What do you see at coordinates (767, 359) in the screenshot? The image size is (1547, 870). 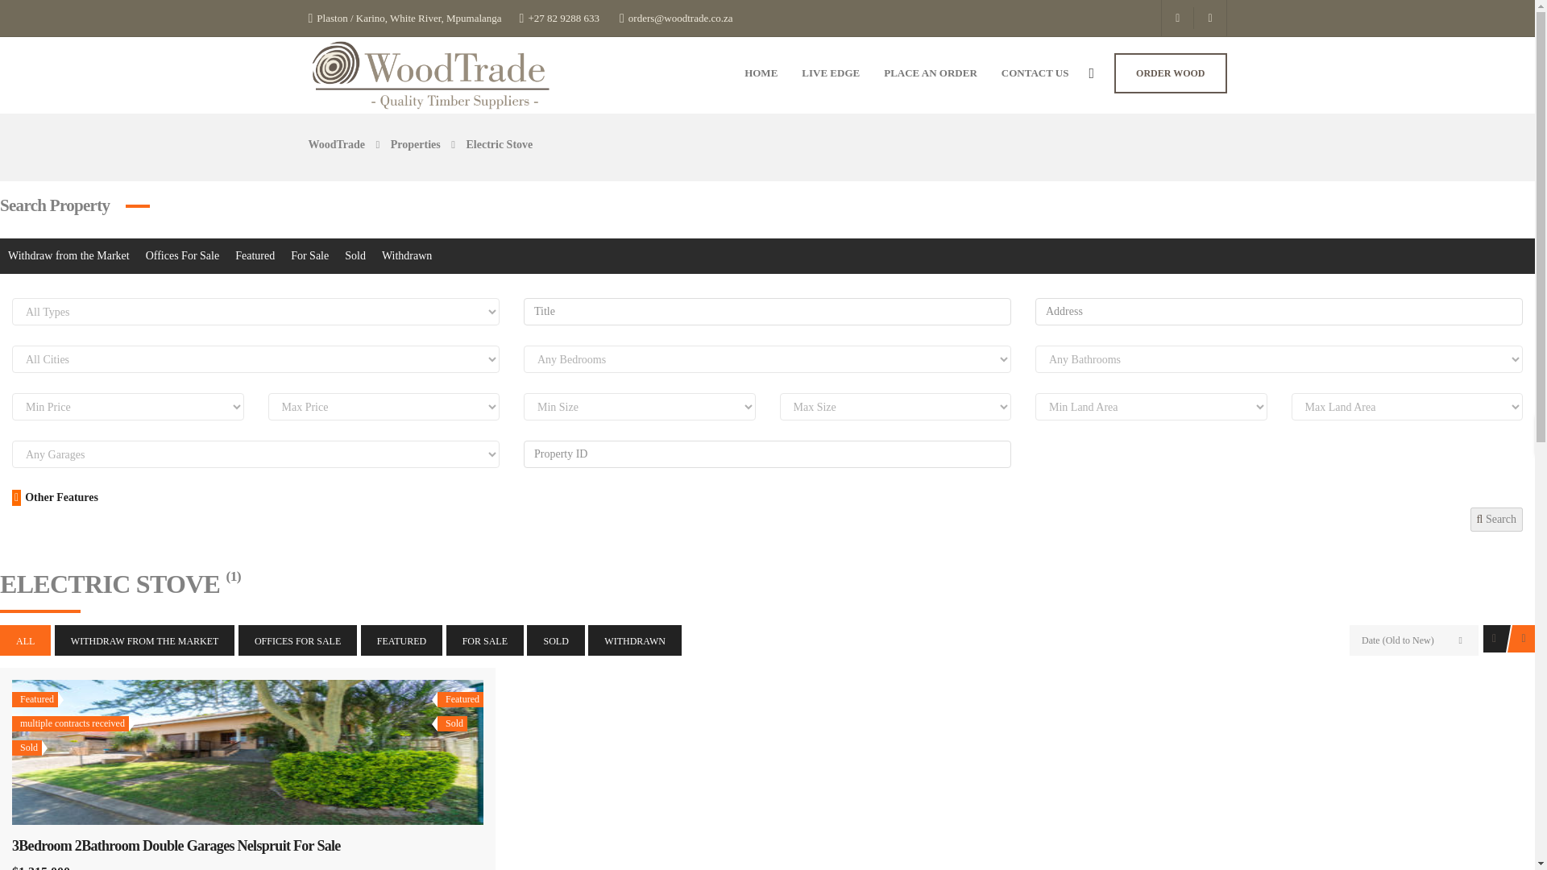 I see `Property Bedrooms` at bounding box center [767, 359].